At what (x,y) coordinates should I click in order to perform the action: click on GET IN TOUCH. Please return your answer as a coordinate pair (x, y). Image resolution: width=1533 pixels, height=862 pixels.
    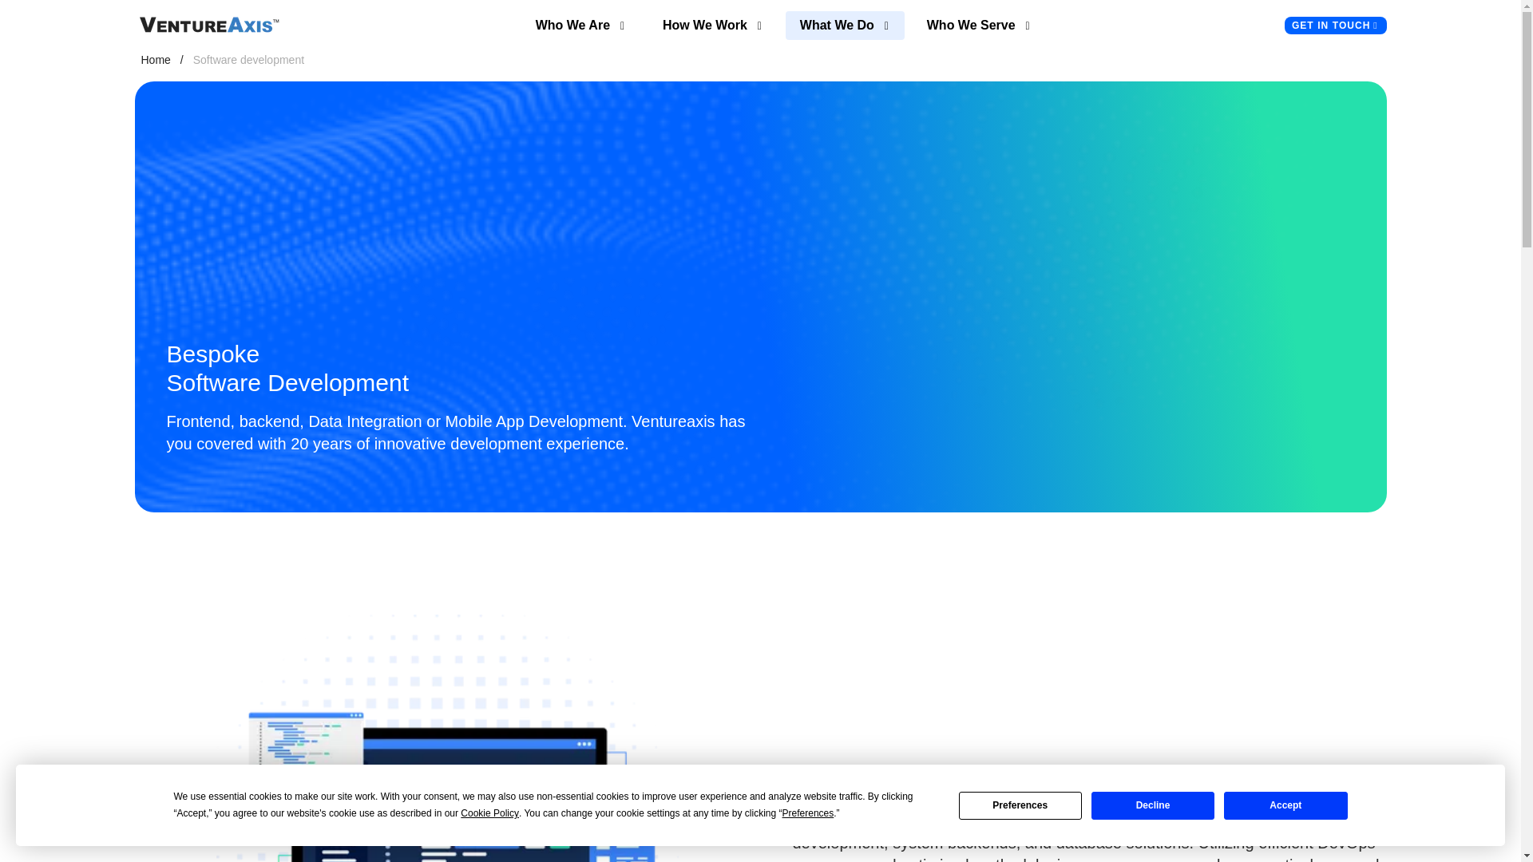
    Looking at the image, I should click on (1335, 26).